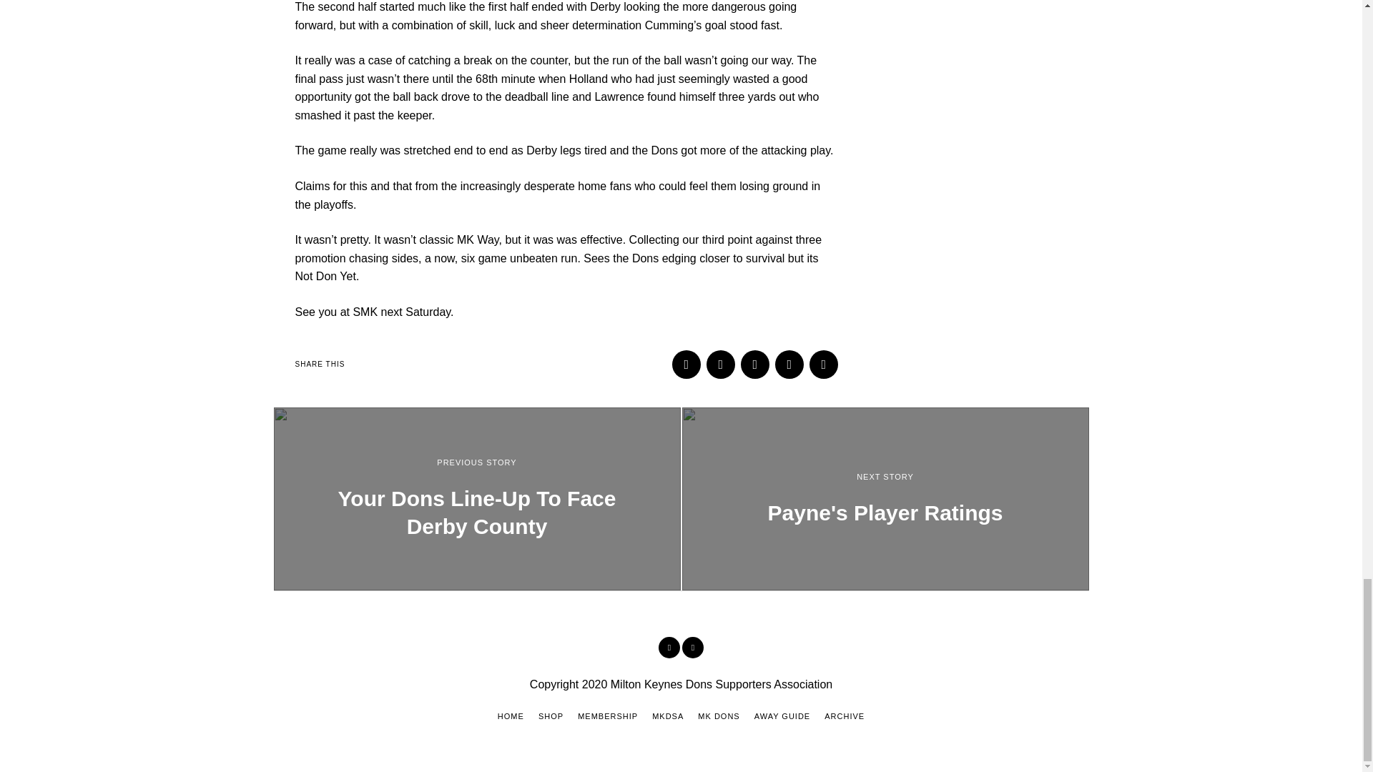 Image resolution: width=1373 pixels, height=772 pixels. Describe the element at coordinates (721, 365) in the screenshot. I see `Messenger` at that location.